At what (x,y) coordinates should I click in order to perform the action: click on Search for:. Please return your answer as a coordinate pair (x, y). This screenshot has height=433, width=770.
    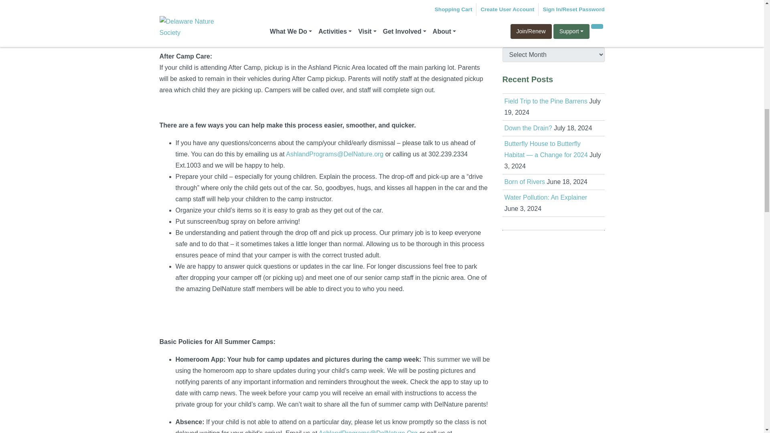
    Looking at the image, I should click on (547, 8).